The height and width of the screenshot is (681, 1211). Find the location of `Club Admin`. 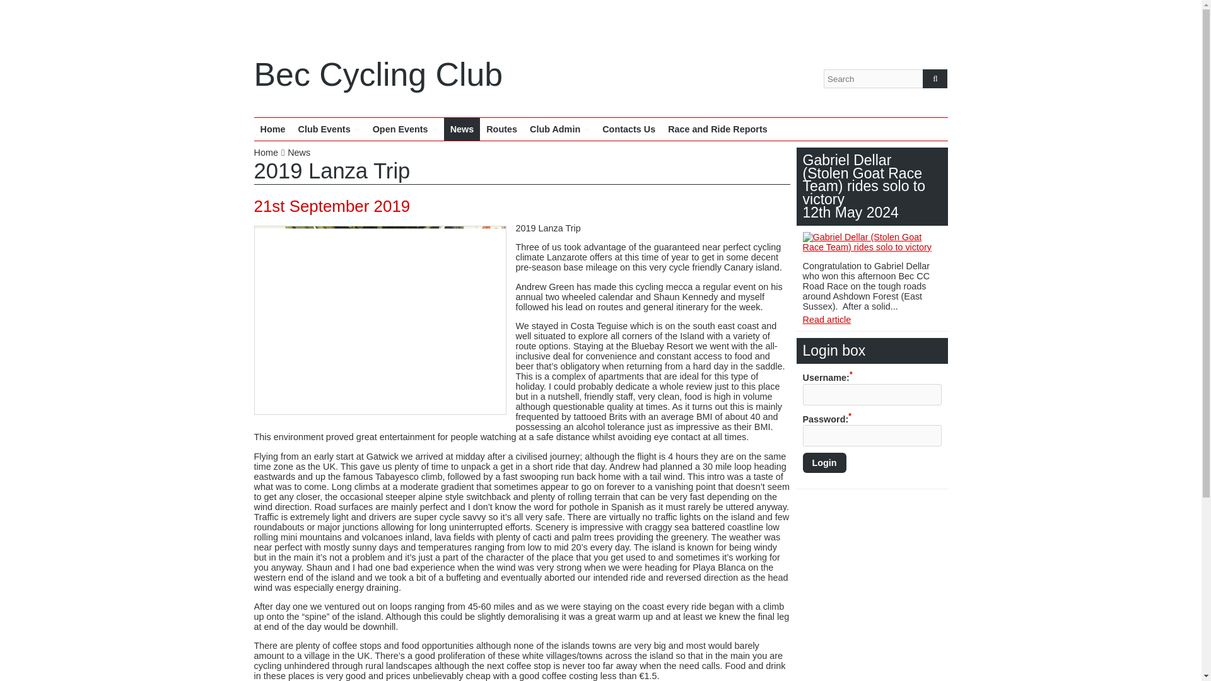

Club Admin is located at coordinates (559, 129).